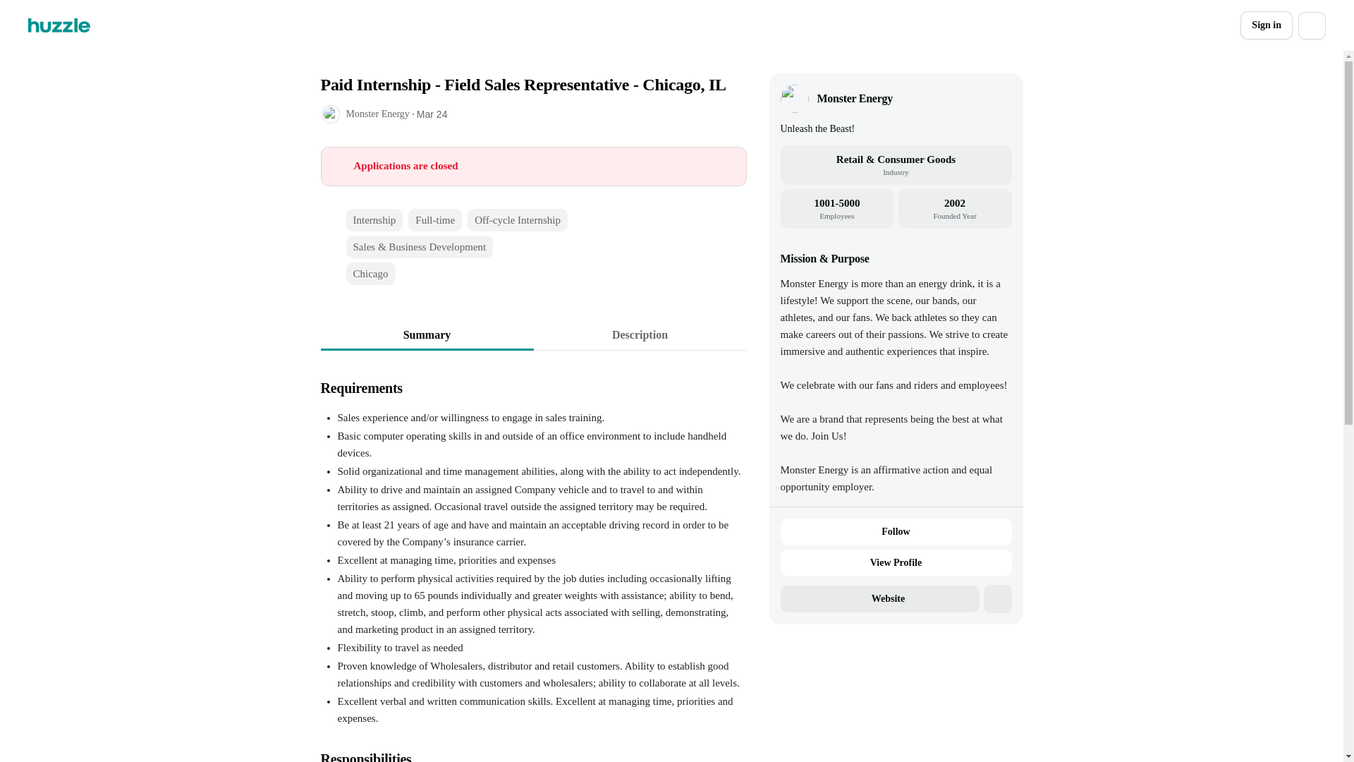 The width and height of the screenshot is (1354, 762). Describe the element at coordinates (639, 334) in the screenshot. I see `Description` at that location.